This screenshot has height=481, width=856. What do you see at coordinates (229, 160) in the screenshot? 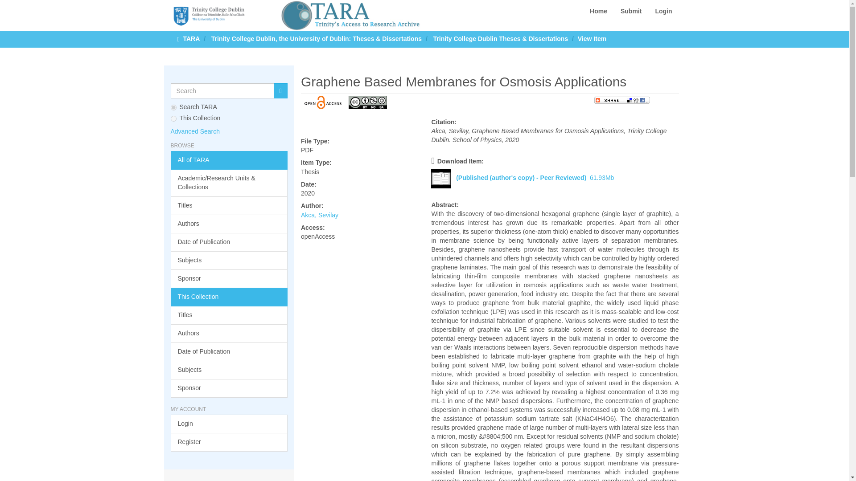
I see `All of TARA` at bounding box center [229, 160].